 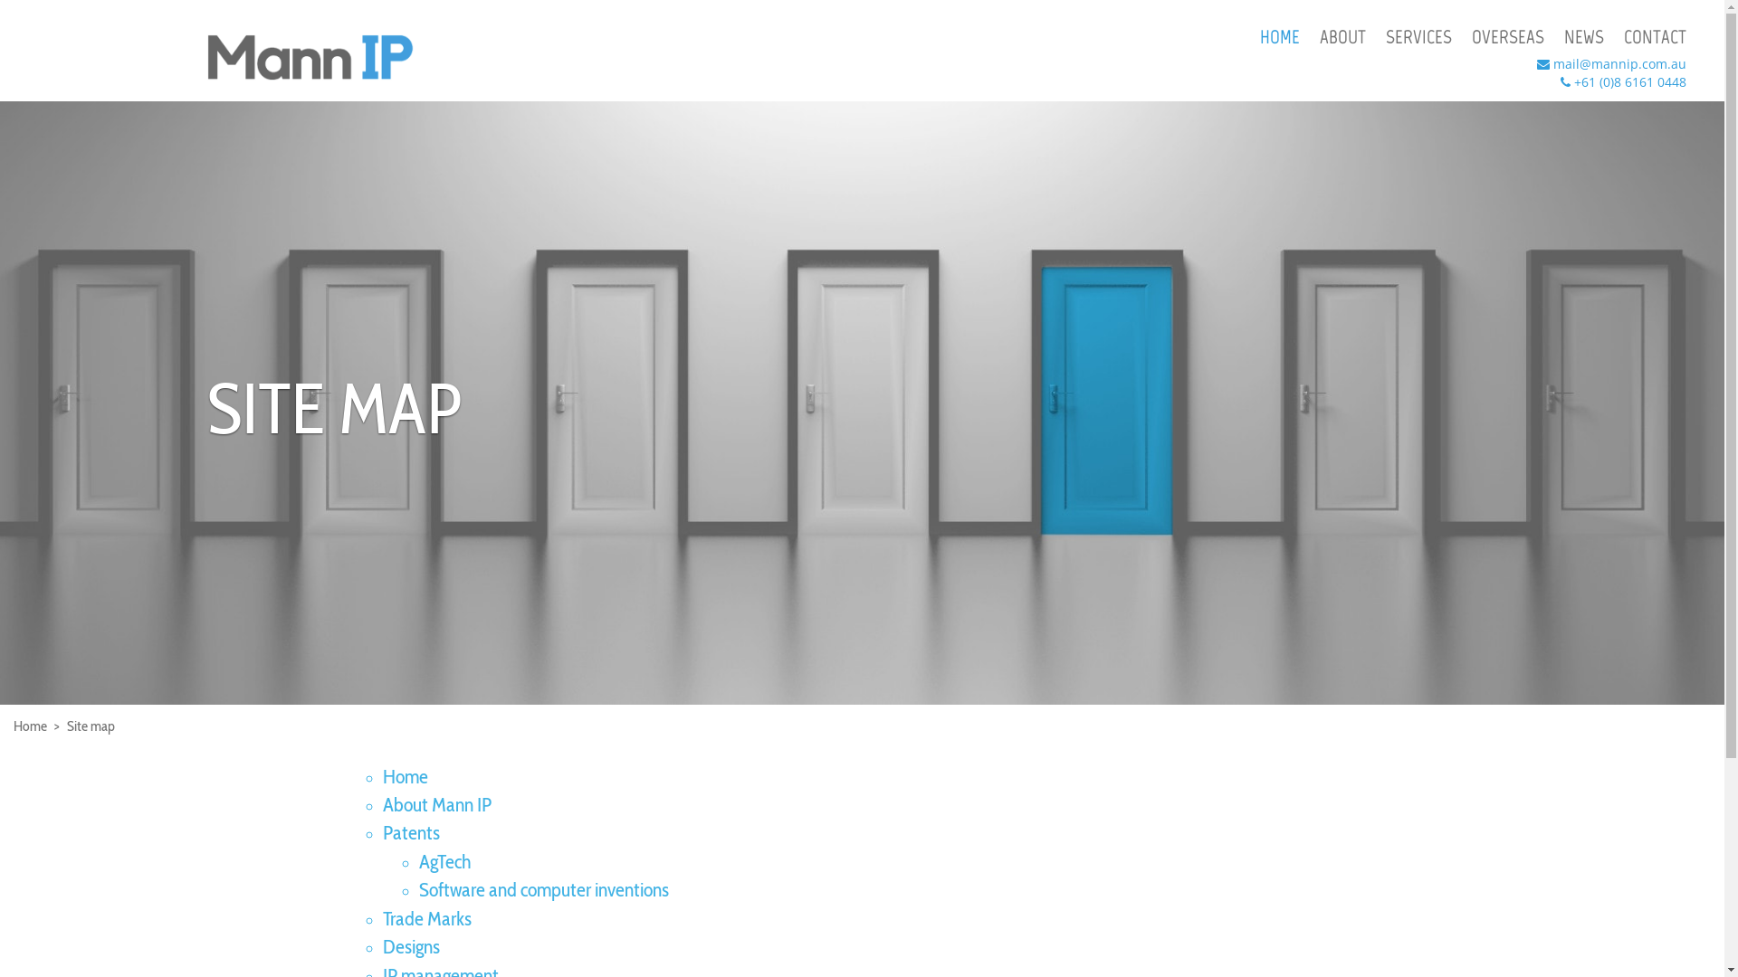 I want to click on +61 (0)8 6161 0448, so click(x=1630, y=81).